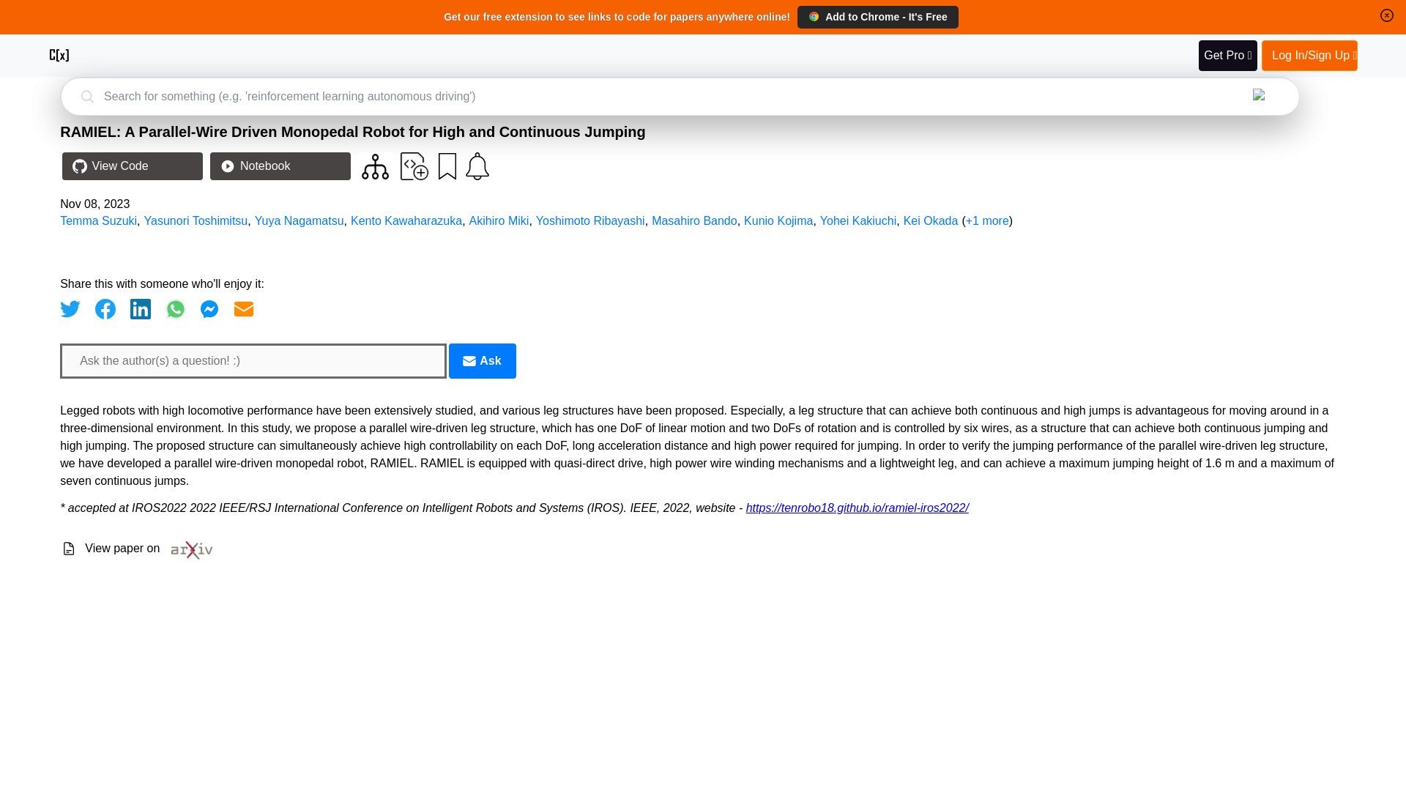 The width and height of the screenshot is (1406, 791). I want to click on Notebook, so click(280, 166).